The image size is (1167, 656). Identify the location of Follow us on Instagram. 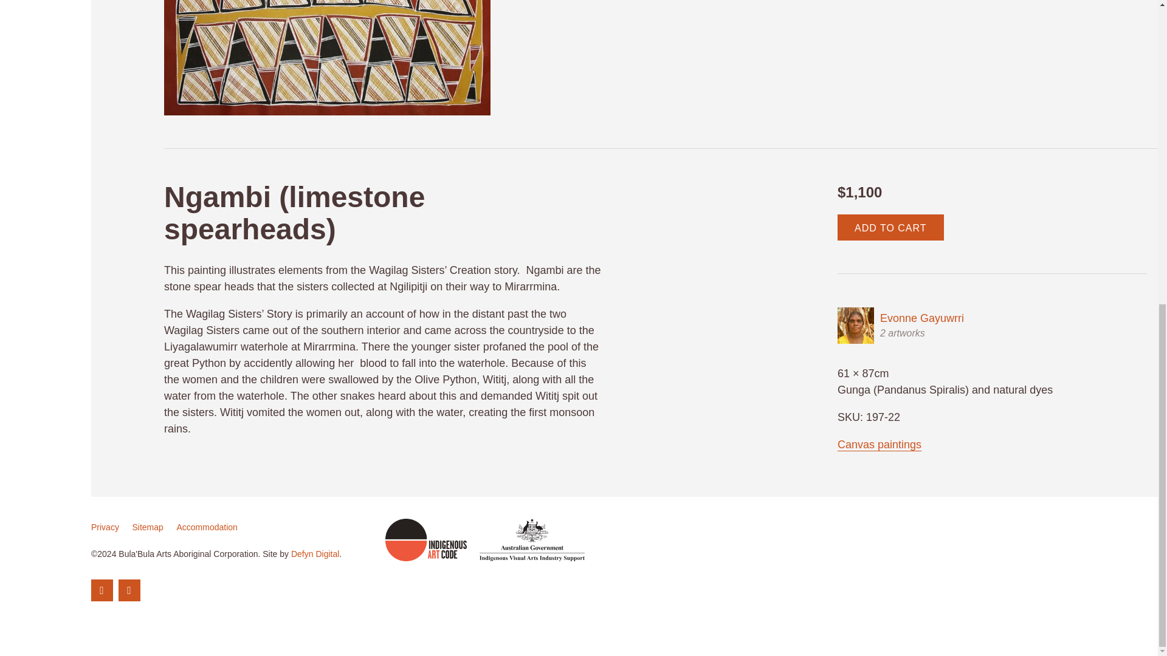
(129, 589).